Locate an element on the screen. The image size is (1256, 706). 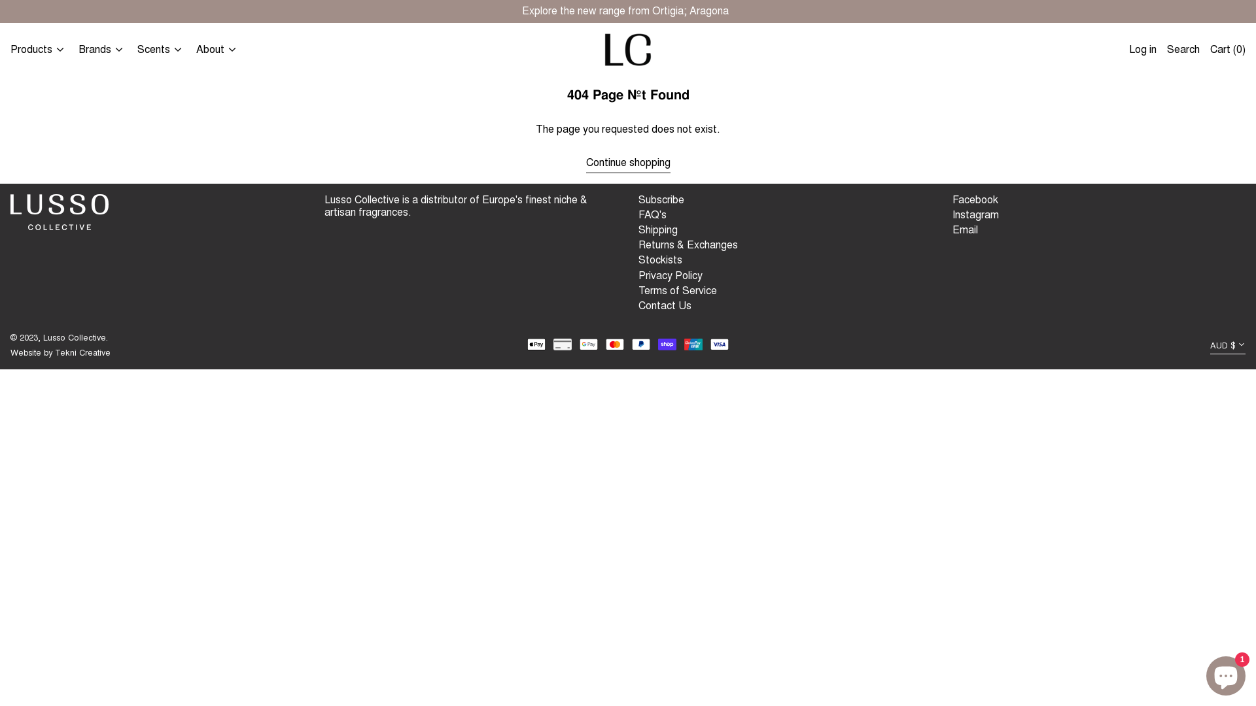
Shipping is located at coordinates (658, 230).